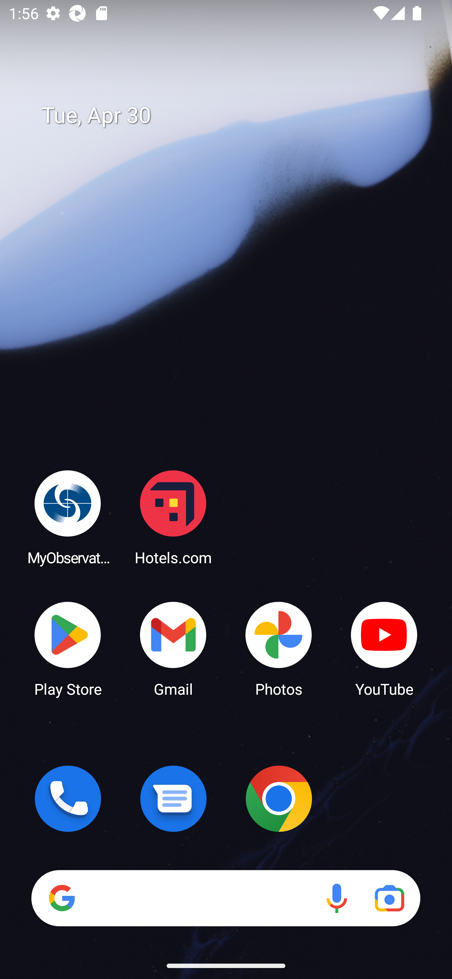 Image resolution: width=452 pixels, height=979 pixels. I want to click on Play Store, so click(68, 648).